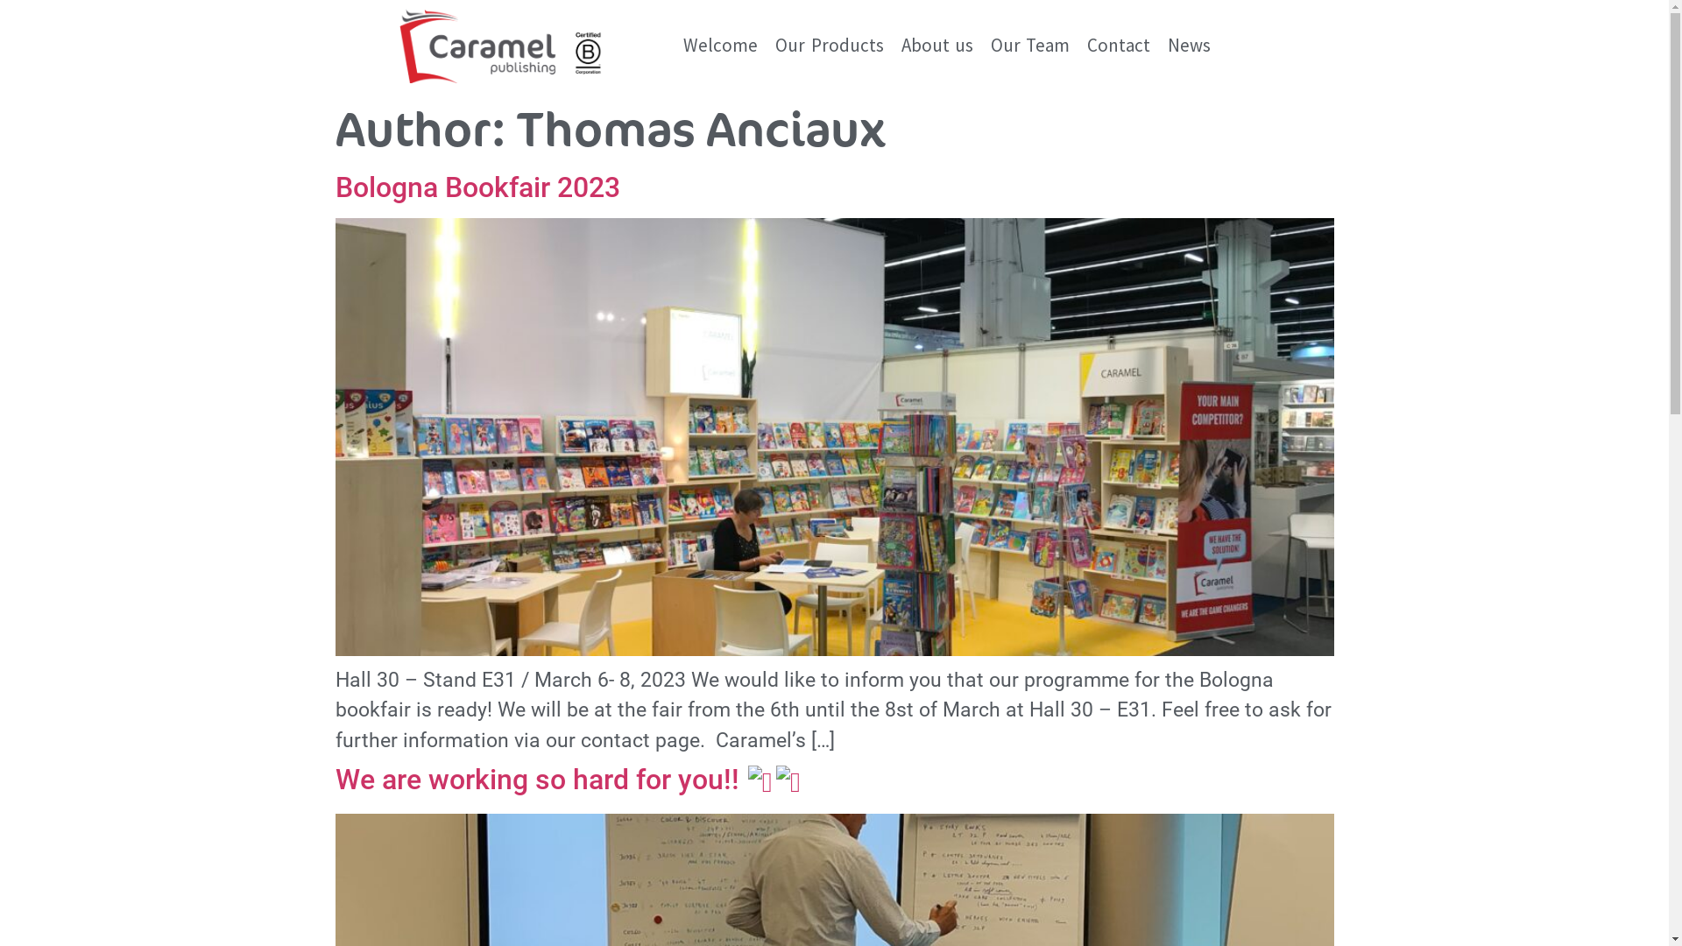 This screenshot has width=1682, height=946. Describe the element at coordinates (477, 187) in the screenshot. I see `Bologna Bookfair 2023` at that location.